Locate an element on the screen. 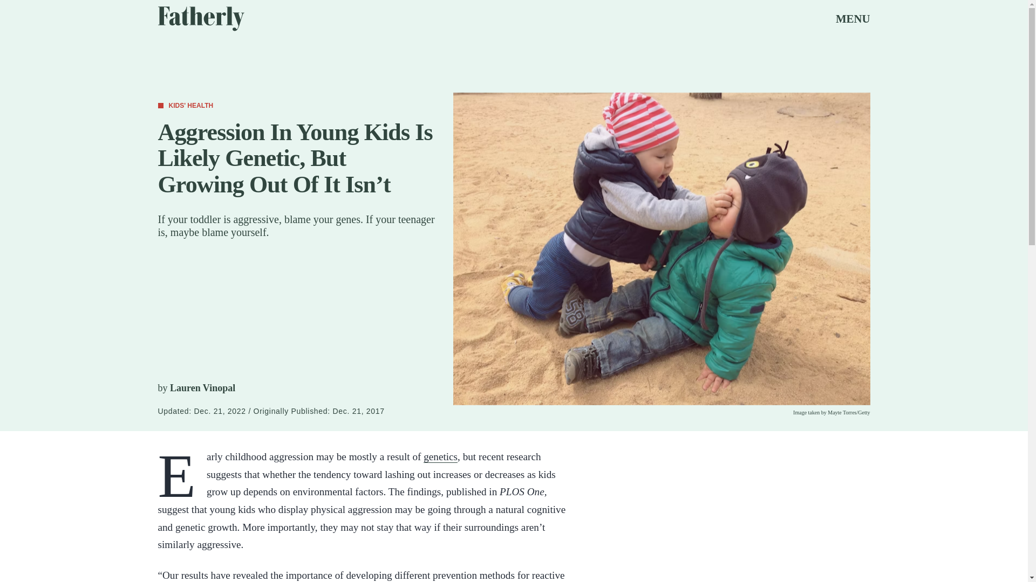  Fatherly is located at coordinates (200, 18).